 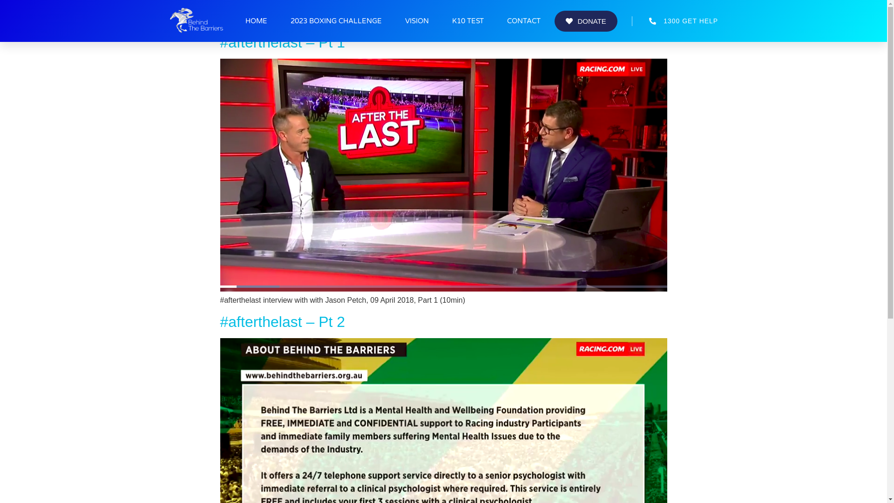 What do you see at coordinates (524, 21) in the screenshot?
I see `CONTACT` at bounding box center [524, 21].